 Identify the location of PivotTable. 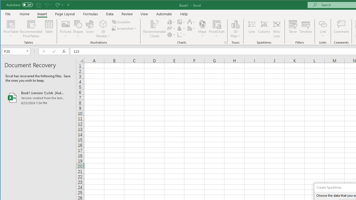
(11, 29).